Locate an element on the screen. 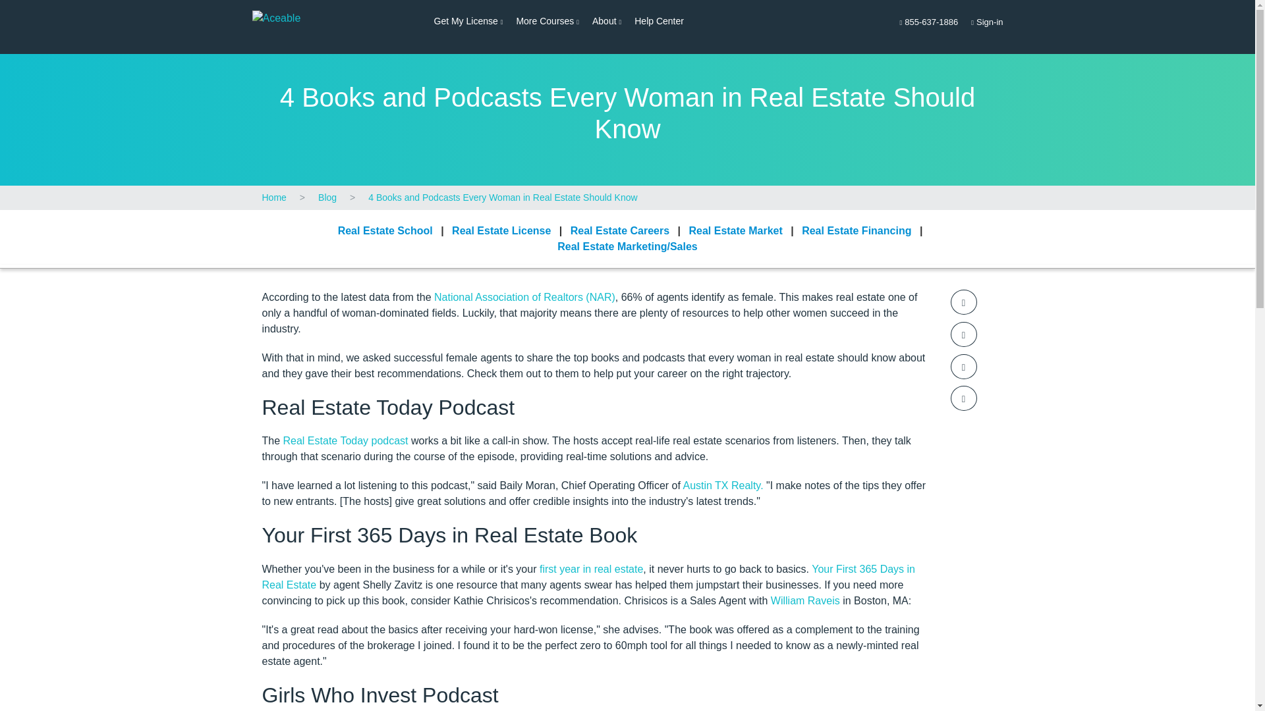 The image size is (1265, 711). Real Estate Market is located at coordinates (327, 197).